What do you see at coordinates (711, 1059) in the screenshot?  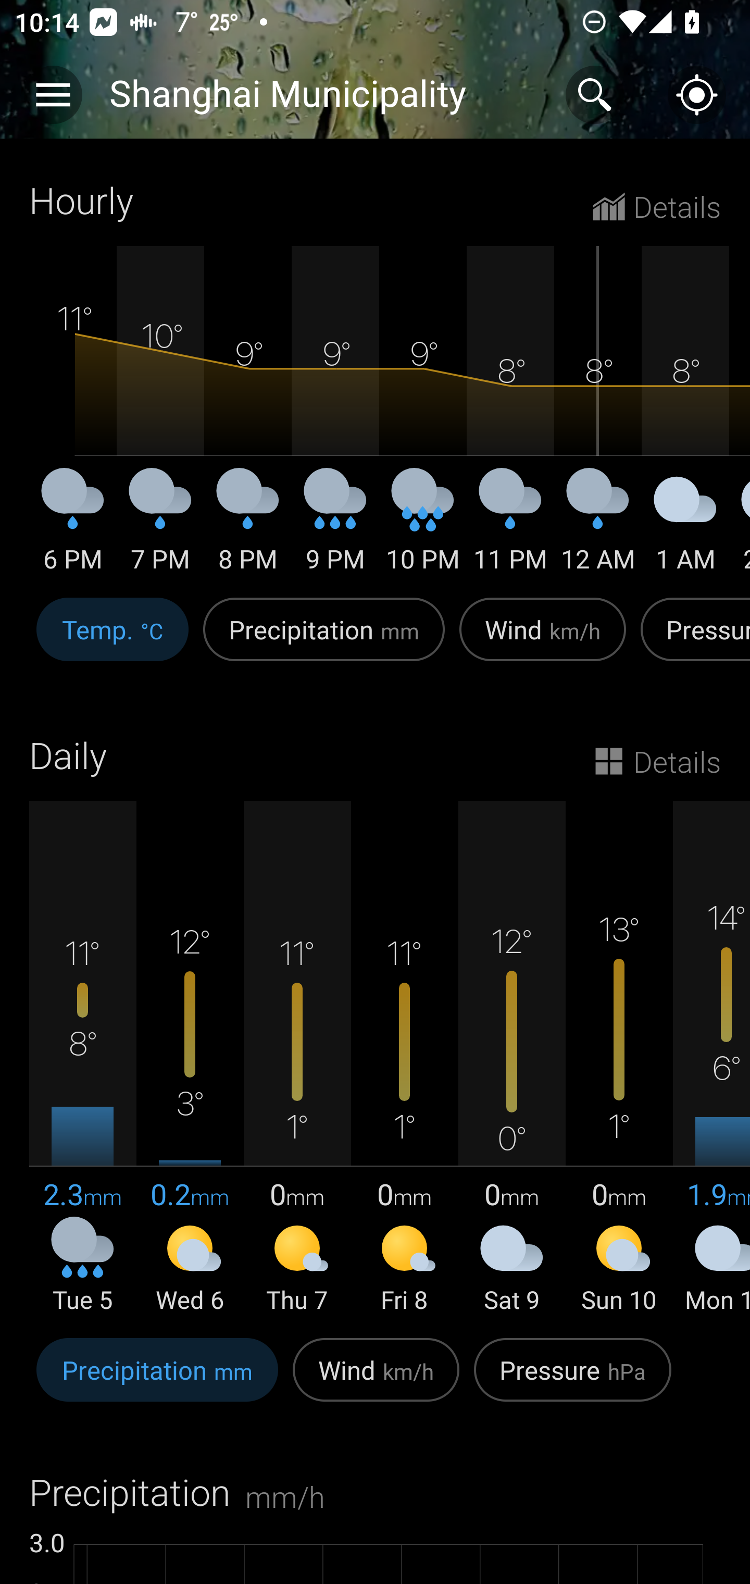 I see `14° 6° 1.9 mm Mon 11` at bounding box center [711, 1059].